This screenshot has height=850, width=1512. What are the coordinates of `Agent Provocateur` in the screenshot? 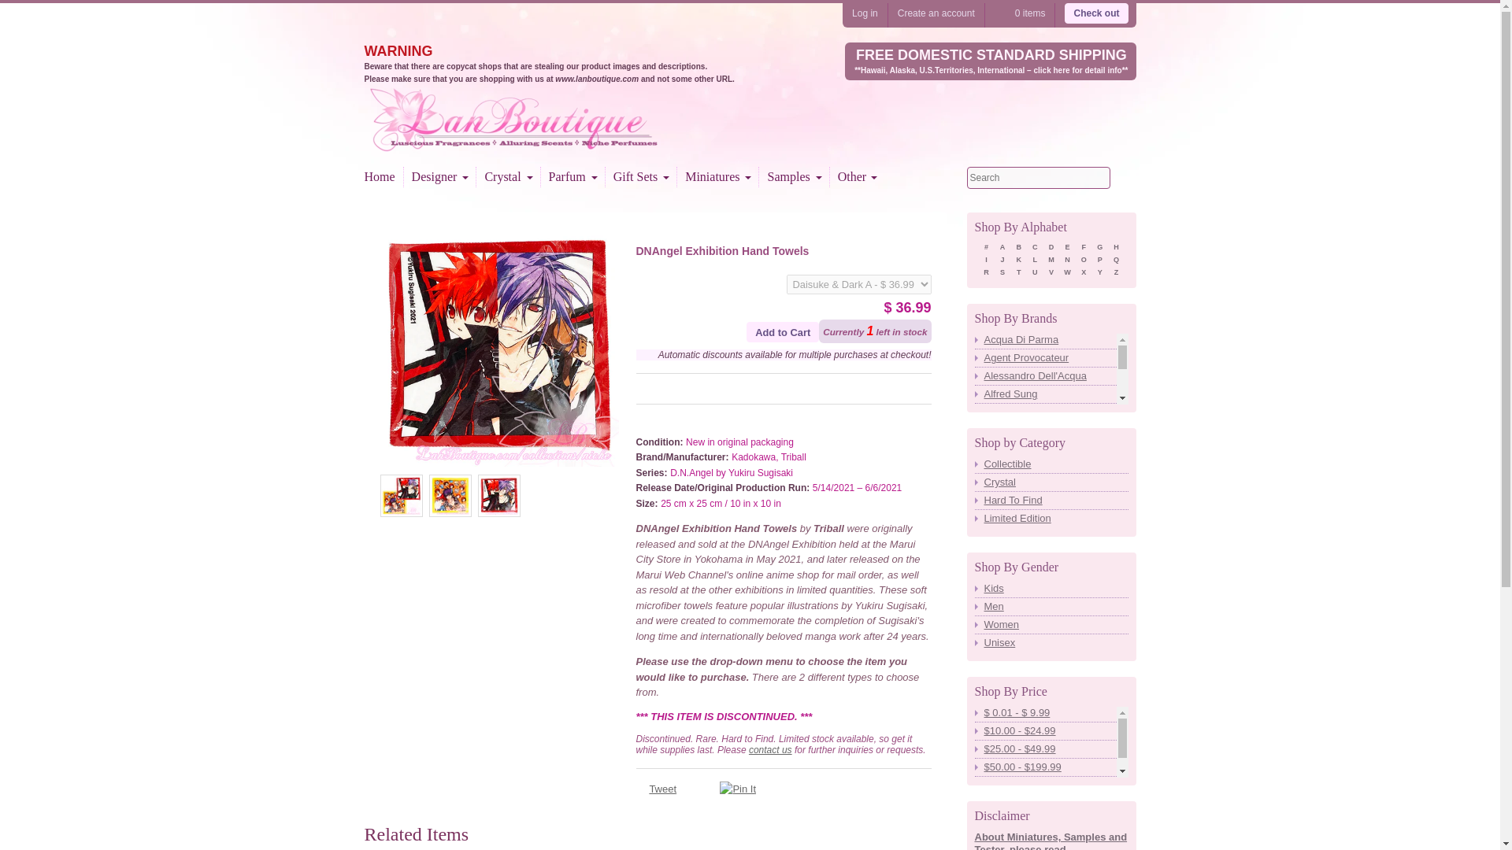 It's located at (1051, 358).